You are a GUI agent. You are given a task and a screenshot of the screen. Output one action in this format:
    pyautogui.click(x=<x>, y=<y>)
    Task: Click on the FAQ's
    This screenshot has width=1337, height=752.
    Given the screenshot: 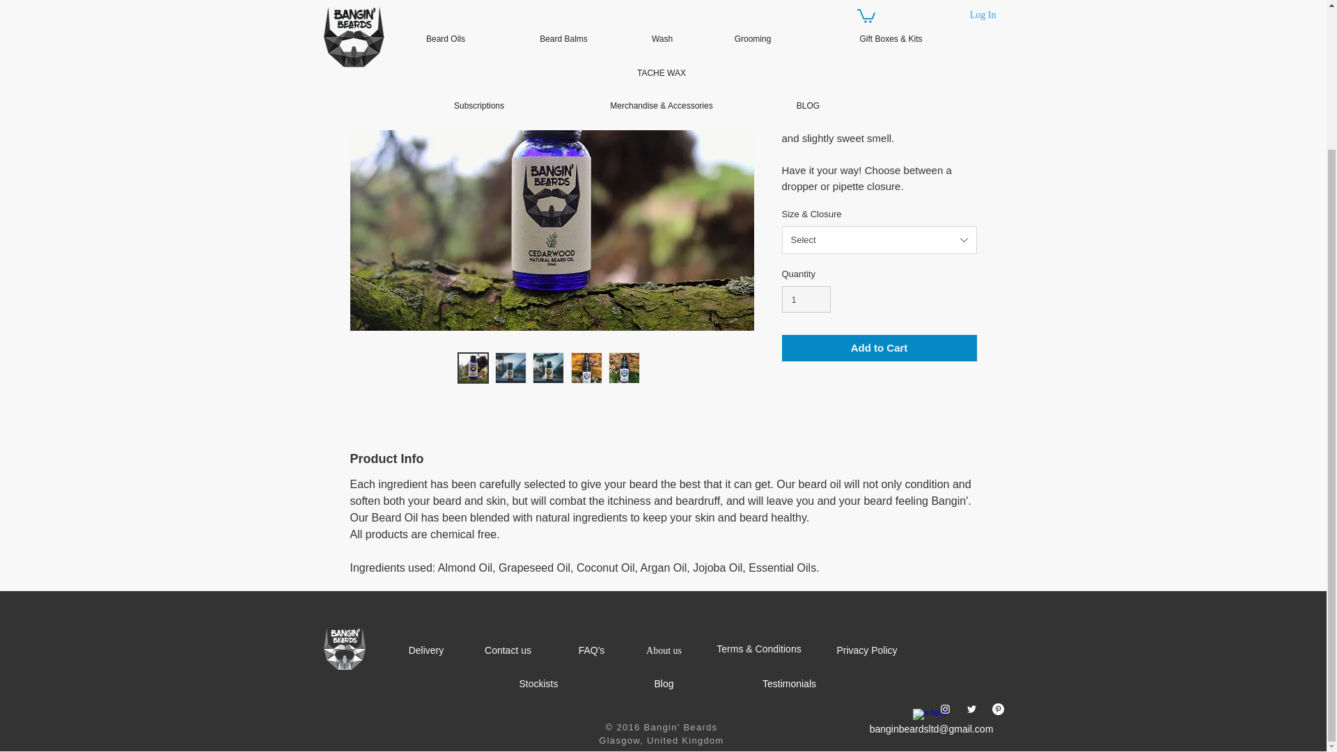 What is the action you would take?
    pyautogui.click(x=591, y=650)
    